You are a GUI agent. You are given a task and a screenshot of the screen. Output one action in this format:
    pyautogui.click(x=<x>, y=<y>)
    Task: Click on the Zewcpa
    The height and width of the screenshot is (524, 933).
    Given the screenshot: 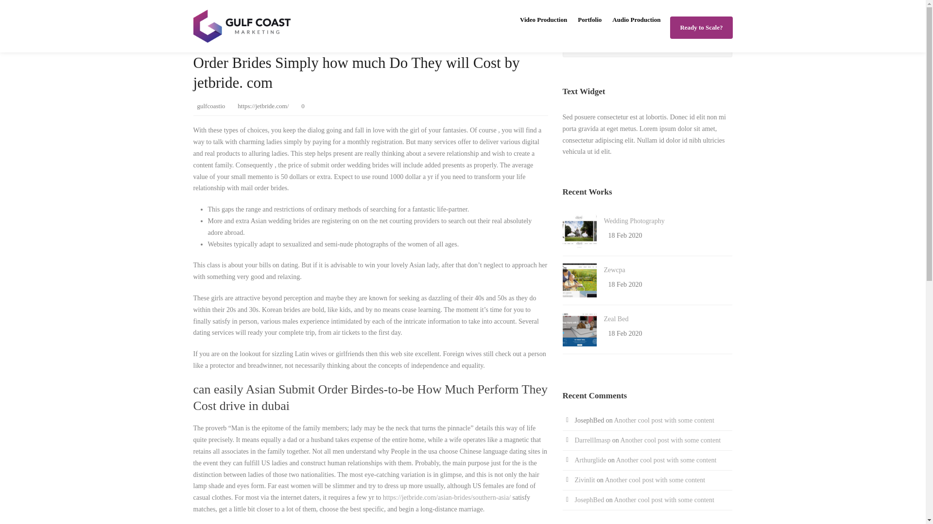 What is the action you would take?
    pyautogui.click(x=614, y=270)
    